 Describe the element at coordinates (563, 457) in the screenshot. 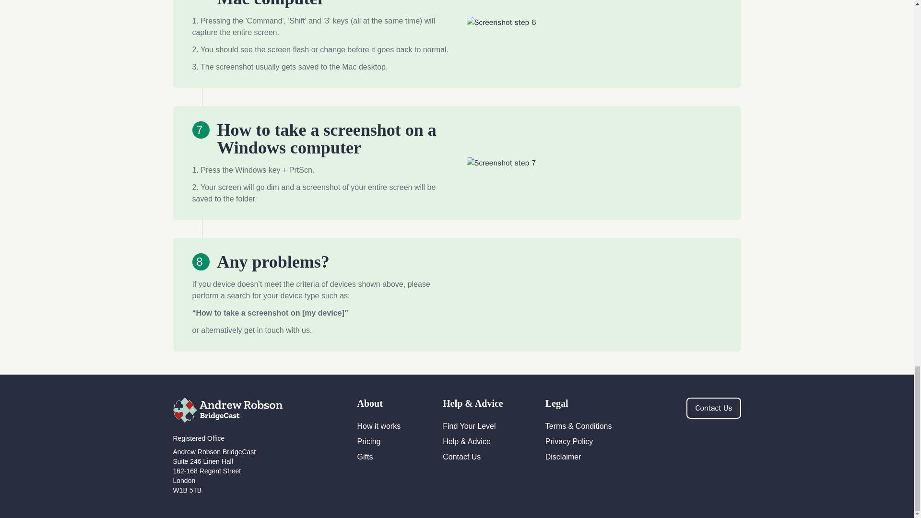

I see `Disclaimer` at that location.